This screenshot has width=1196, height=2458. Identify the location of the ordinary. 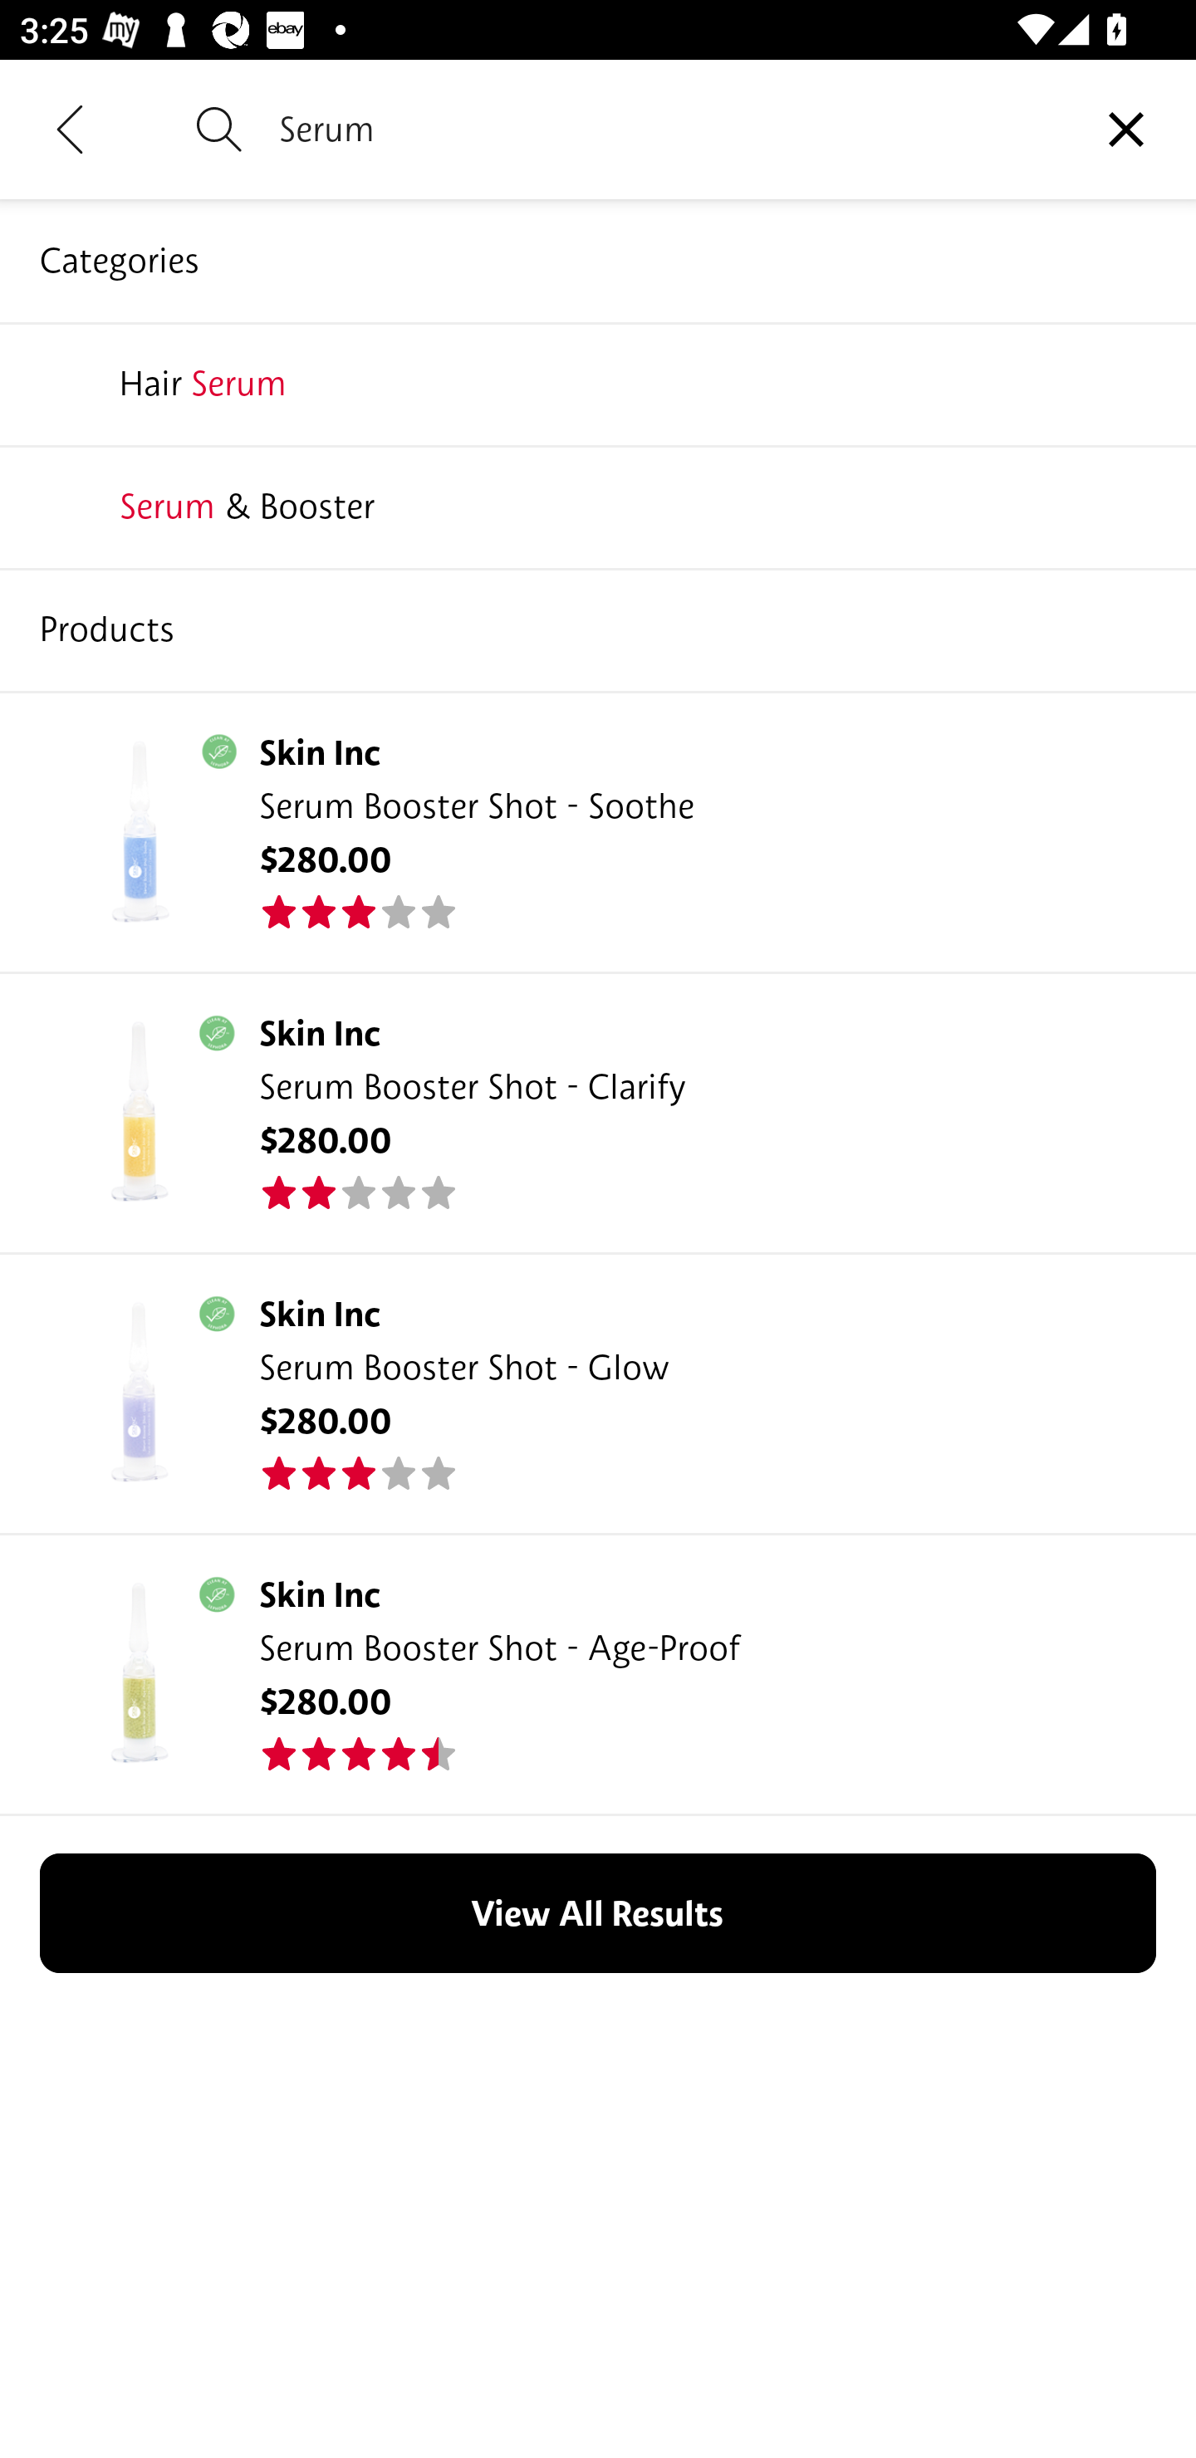
(598, 506).